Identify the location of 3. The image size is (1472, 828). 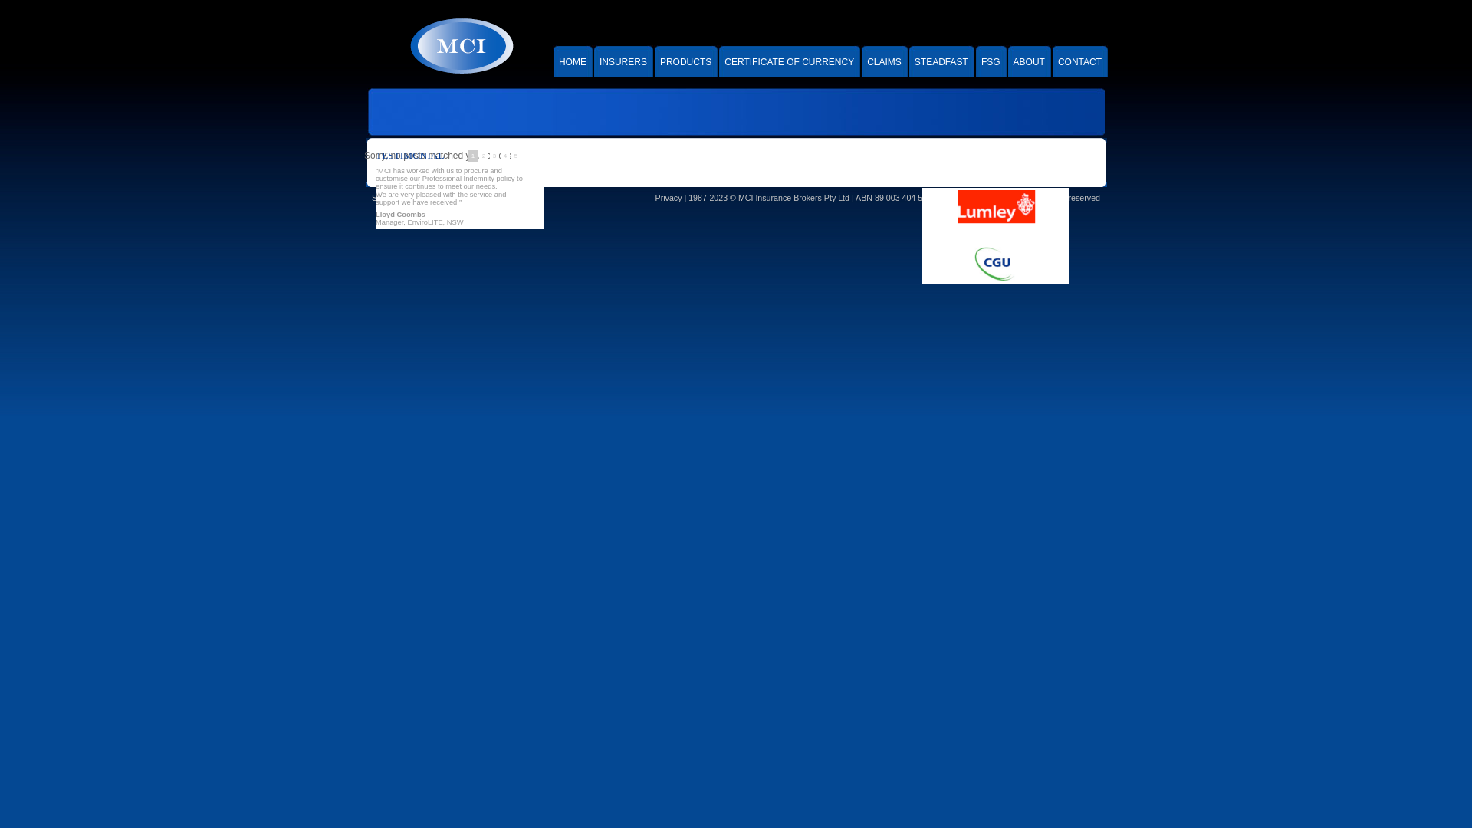
(495, 156).